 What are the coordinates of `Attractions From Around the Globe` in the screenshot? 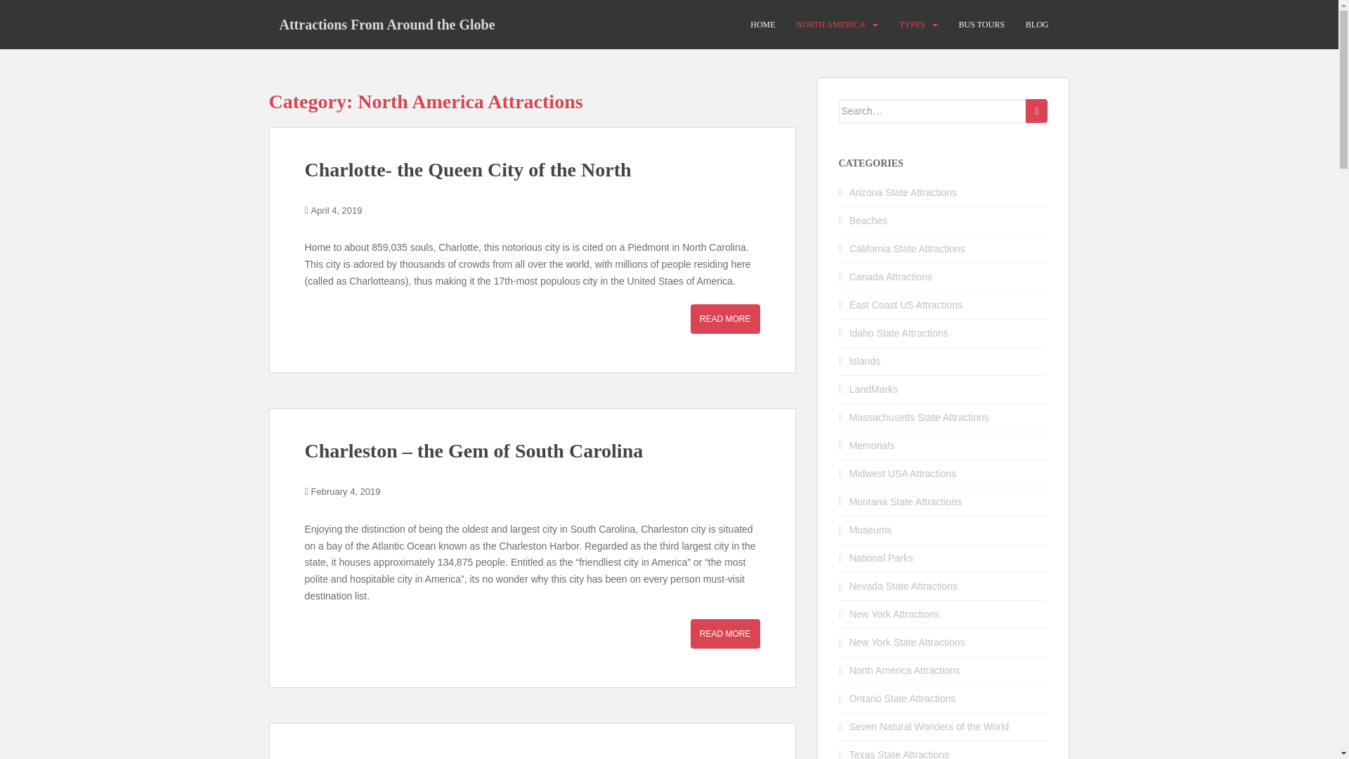 It's located at (386, 24).